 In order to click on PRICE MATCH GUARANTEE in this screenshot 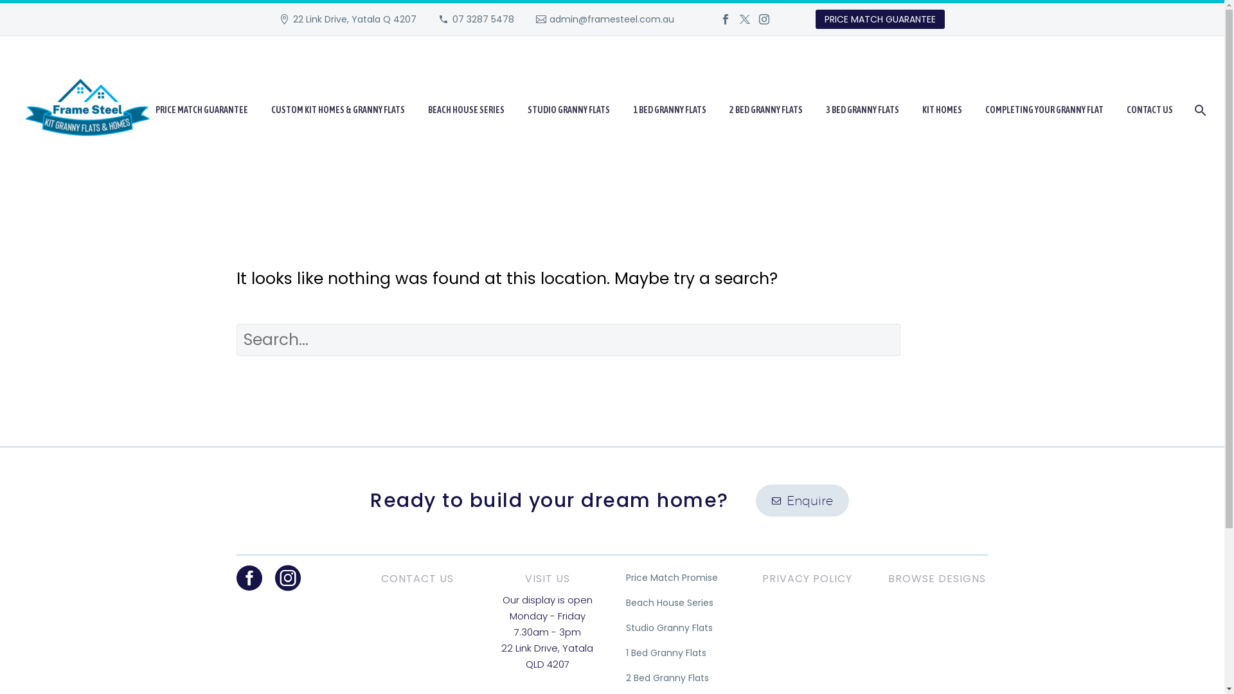, I will do `click(202, 109)`.